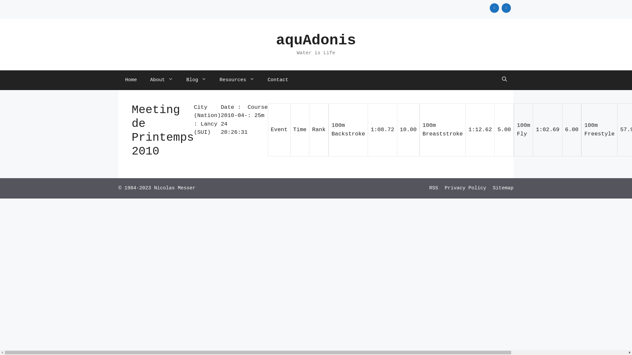  Describe the element at coordinates (278, 80) in the screenshot. I see `Contact` at that location.